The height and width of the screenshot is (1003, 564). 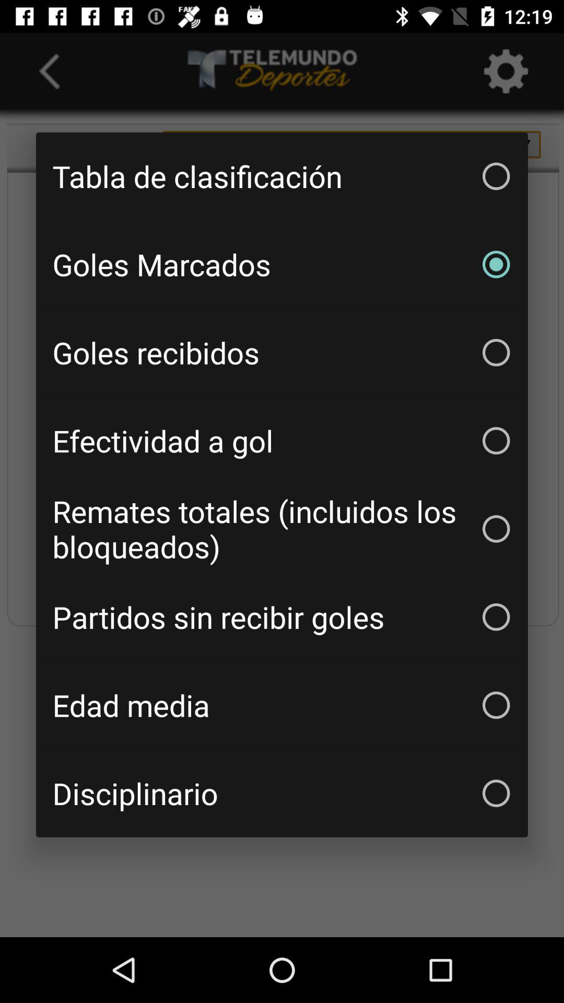 What do you see at coordinates (282, 440) in the screenshot?
I see `click item above the remates totales incluidos icon` at bounding box center [282, 440].